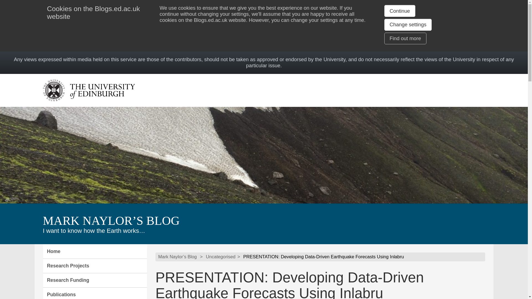  What do you see at coordinates (95, 266) in the screenshot?
I see `Research Projects` at bounding box center [95, 266].